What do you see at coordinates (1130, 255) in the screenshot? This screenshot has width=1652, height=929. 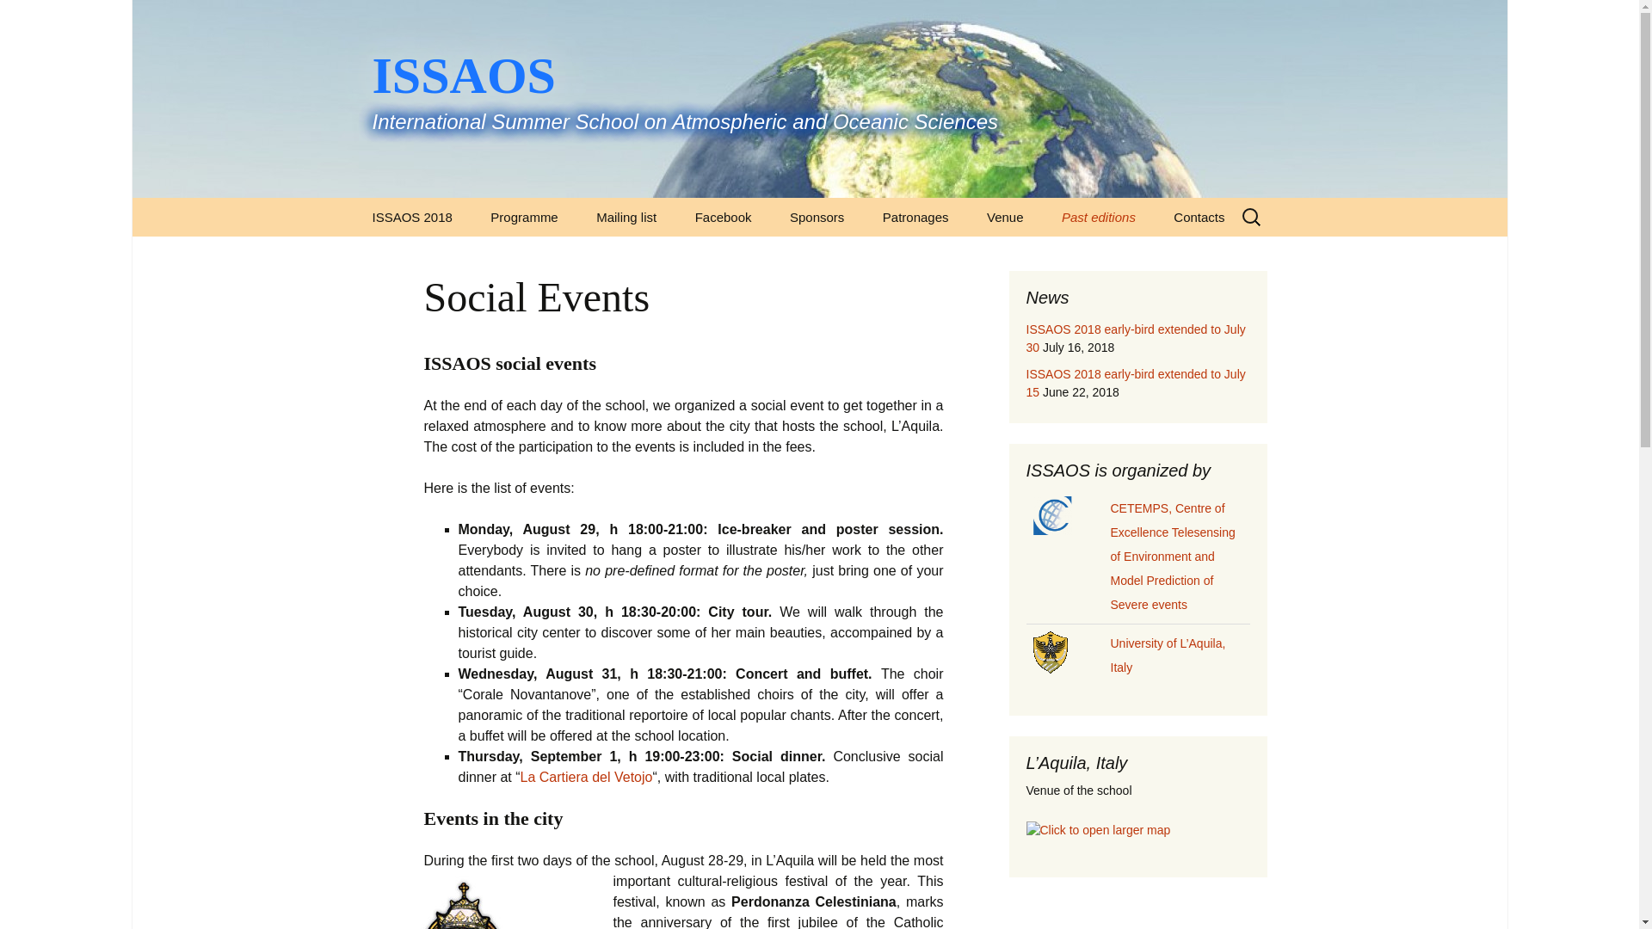 I see `ISSAOS 2016` at bounding box center [1130, 255].